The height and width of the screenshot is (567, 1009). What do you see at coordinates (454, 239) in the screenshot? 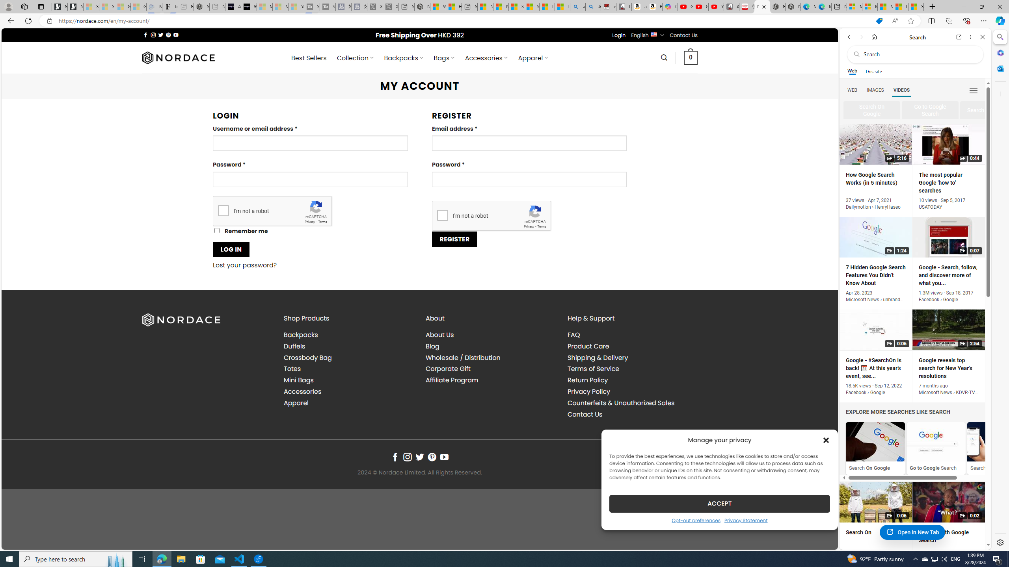
I see `REGISTER` at bounding box center [454, 239].